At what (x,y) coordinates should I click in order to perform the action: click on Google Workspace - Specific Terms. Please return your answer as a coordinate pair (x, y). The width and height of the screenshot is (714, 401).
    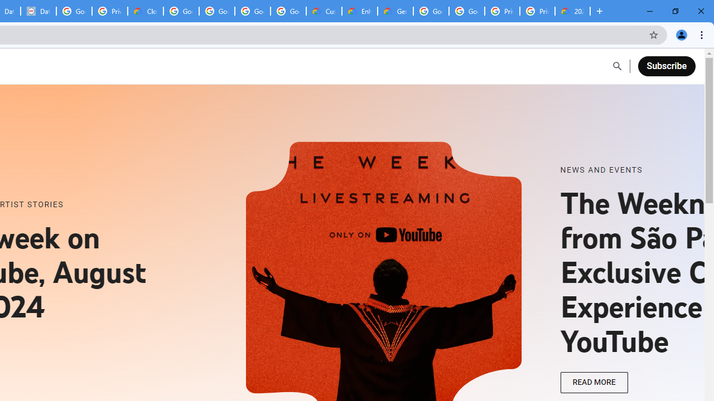
    Looking at the image, I should click on (253, 11).